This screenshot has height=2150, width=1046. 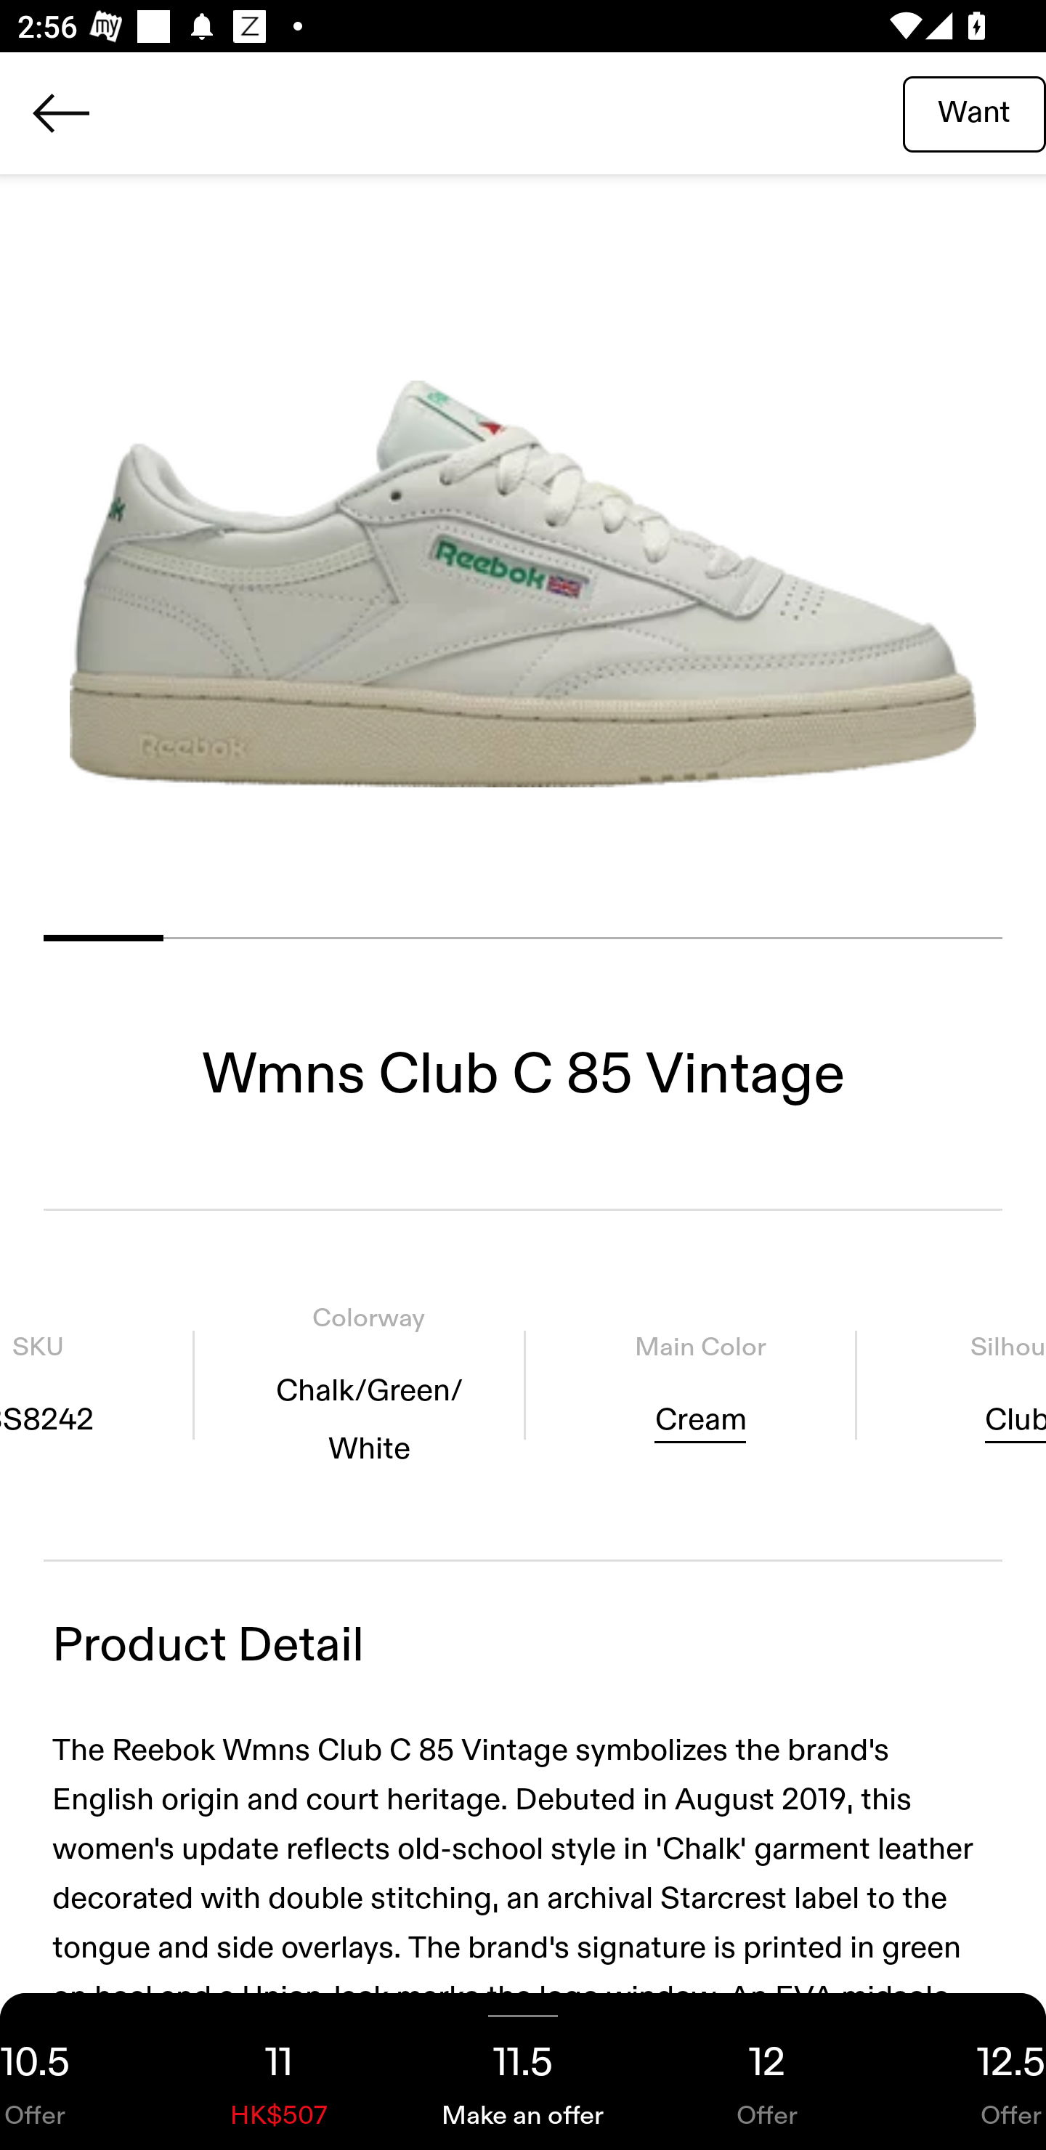 I want to click on Colorway Chalk/Green/White, so click(x=369, y=1384).